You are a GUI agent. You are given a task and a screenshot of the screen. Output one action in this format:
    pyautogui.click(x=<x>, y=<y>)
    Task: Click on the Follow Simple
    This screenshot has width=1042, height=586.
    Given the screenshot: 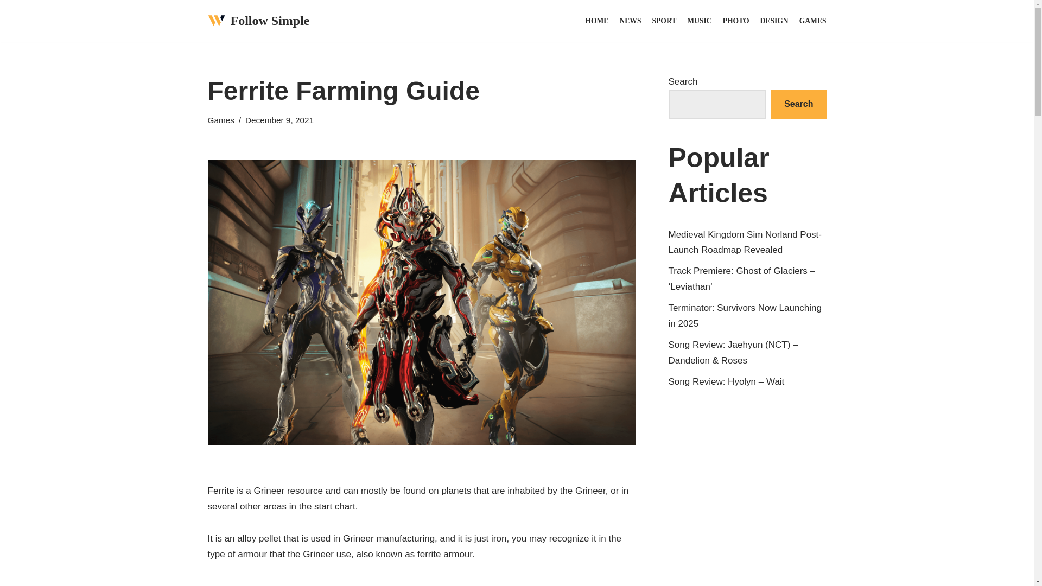 What is the action you would take?
    pyautogui.click(x=258, y=21)
    